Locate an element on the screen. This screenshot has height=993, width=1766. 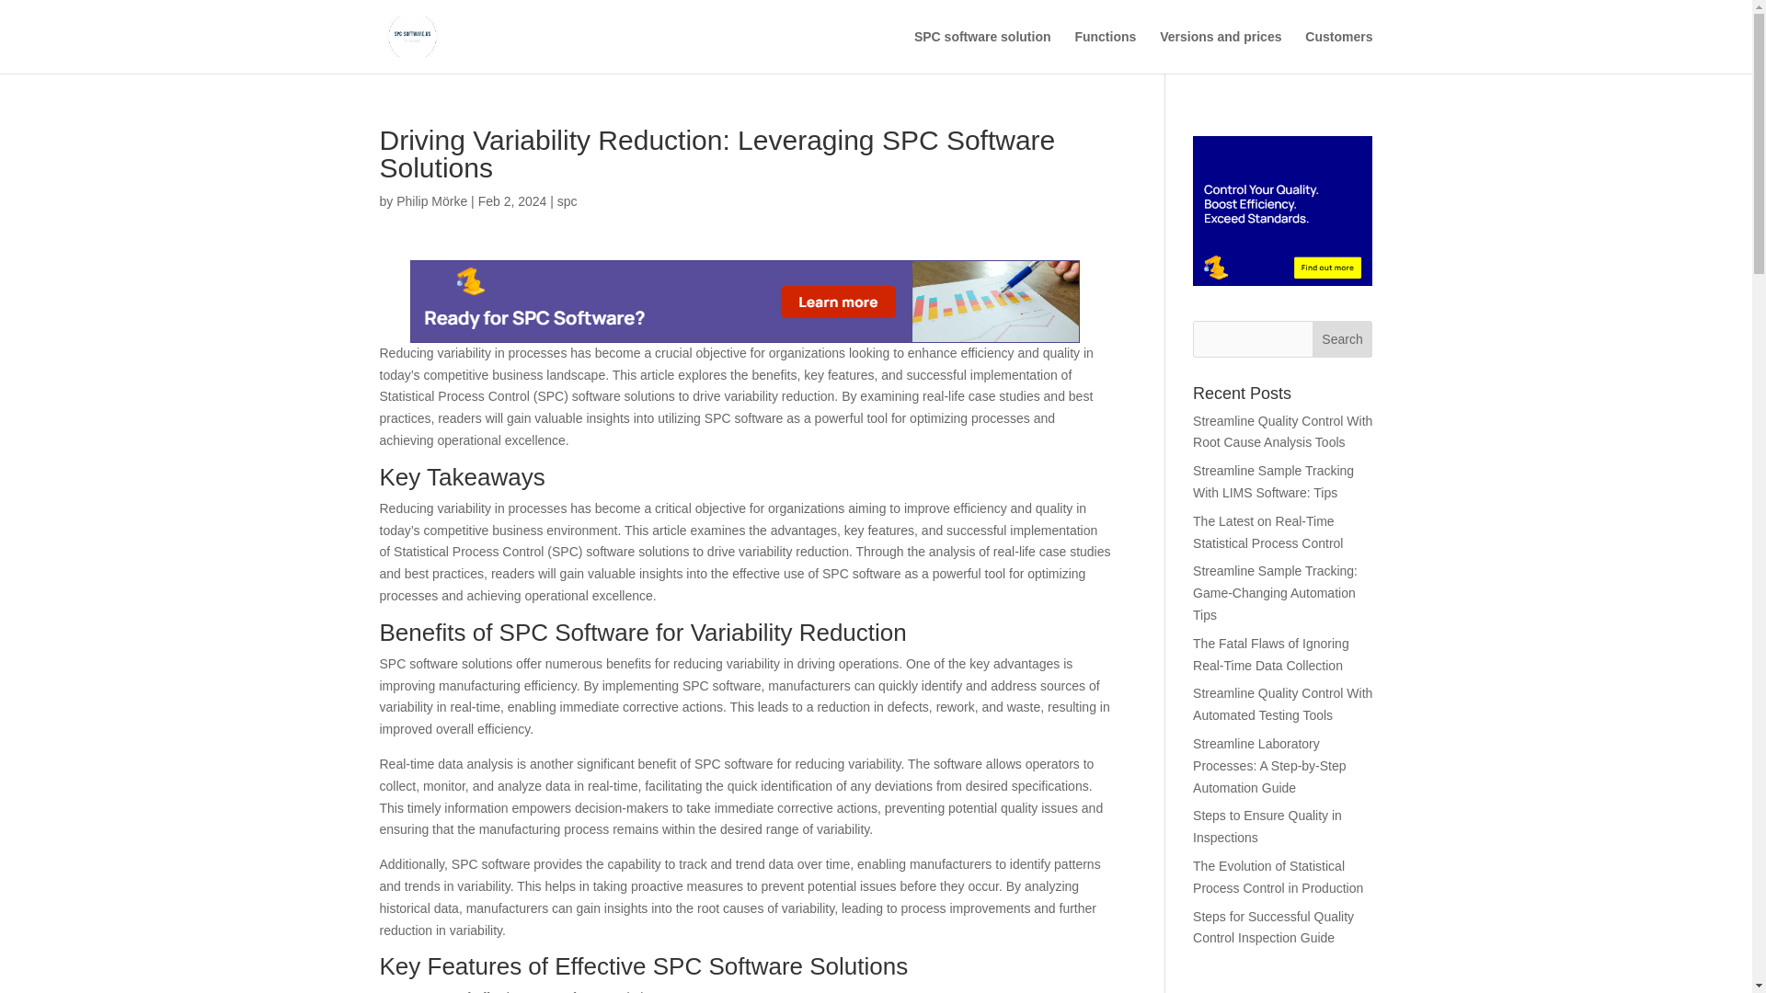
The Latest on Real-Time Statistical Process Control is located at coordinates (1267, 532).